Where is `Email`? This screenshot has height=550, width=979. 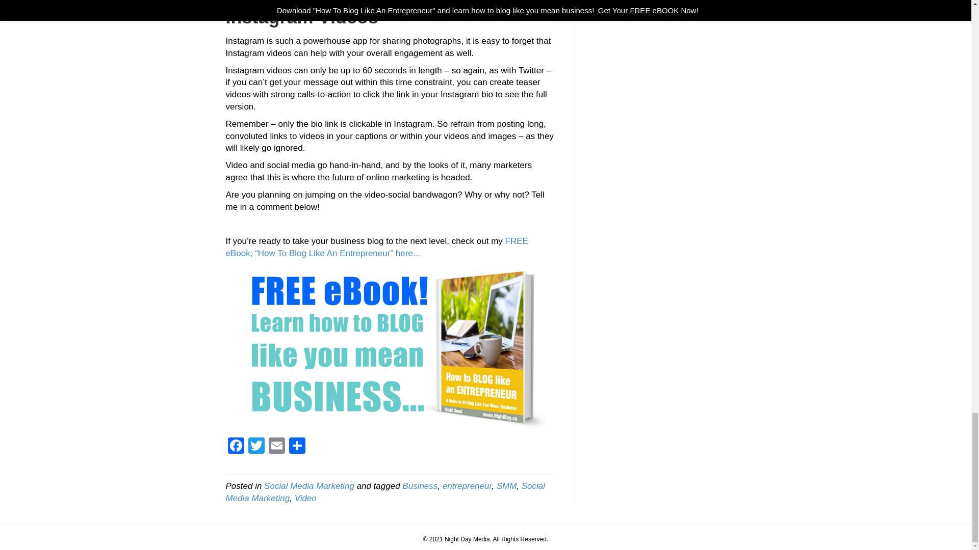 Email is located at coordinates (276, 447).